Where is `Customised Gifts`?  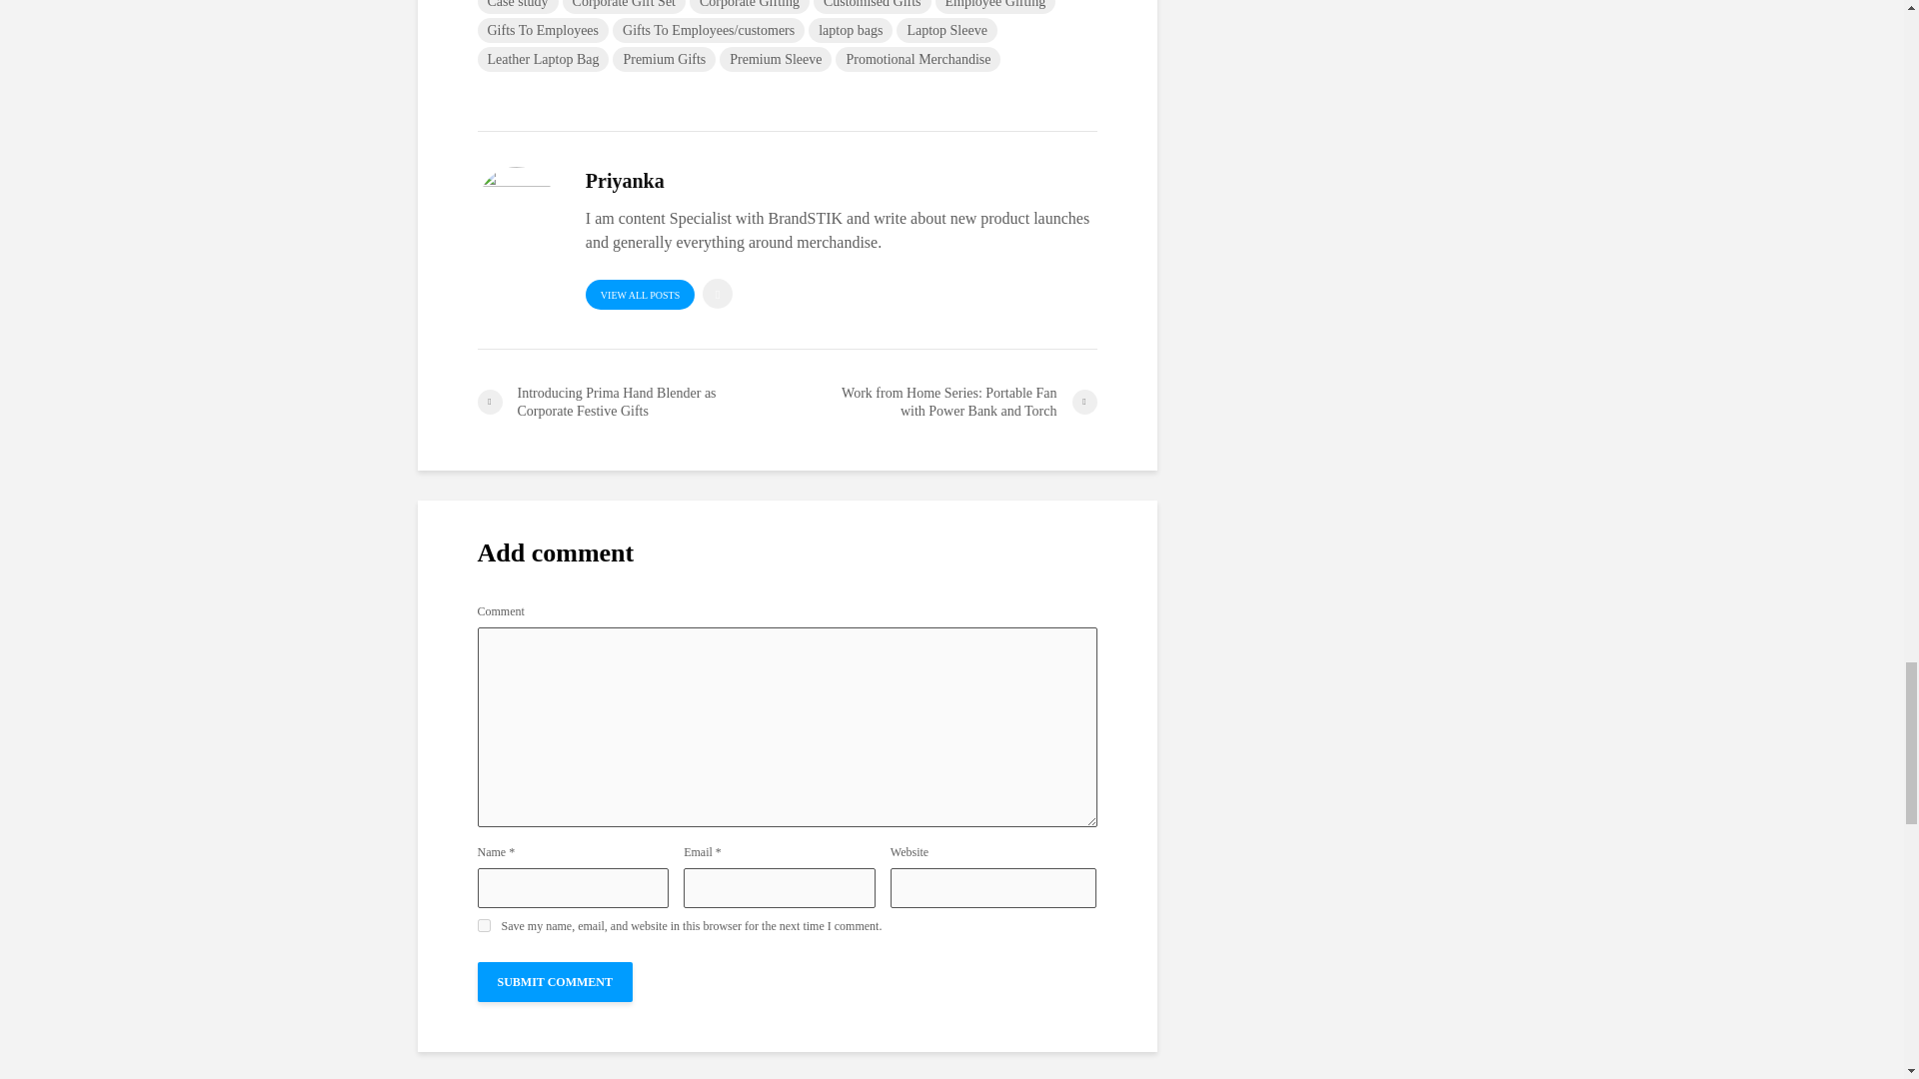 Customised Gifts is located at coordinates (872, 7).